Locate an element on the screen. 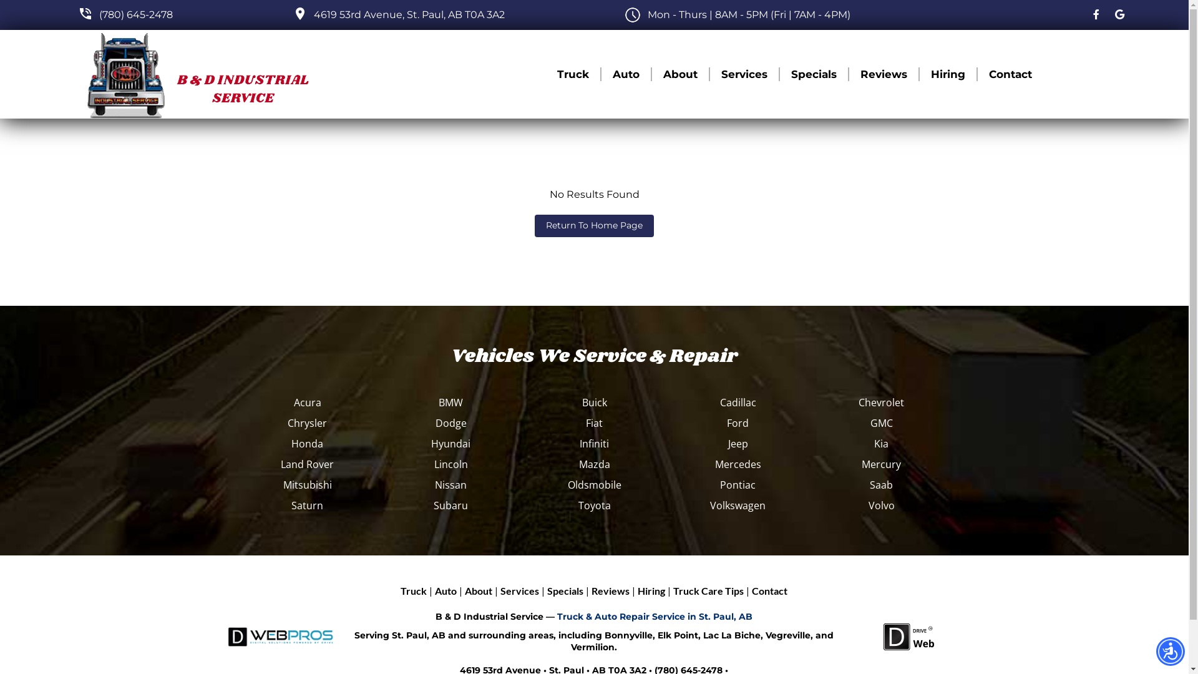 The image size is (1198, 674). Mercury is located at coordinates (882, 464).